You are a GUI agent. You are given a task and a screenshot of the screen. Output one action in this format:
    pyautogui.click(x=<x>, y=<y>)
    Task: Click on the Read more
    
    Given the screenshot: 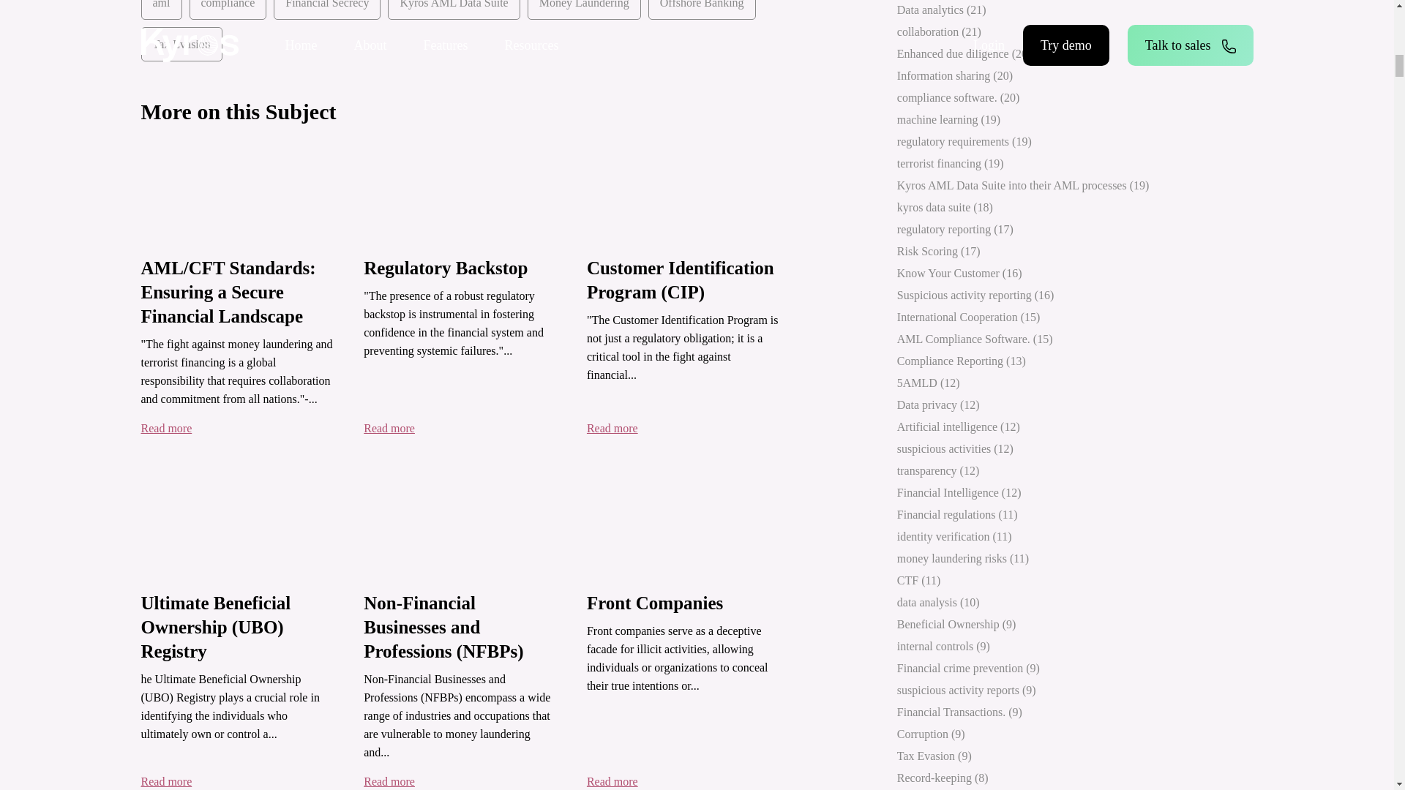 What is the action you would take?
    pyautogui.click(x=389, y=429)
    